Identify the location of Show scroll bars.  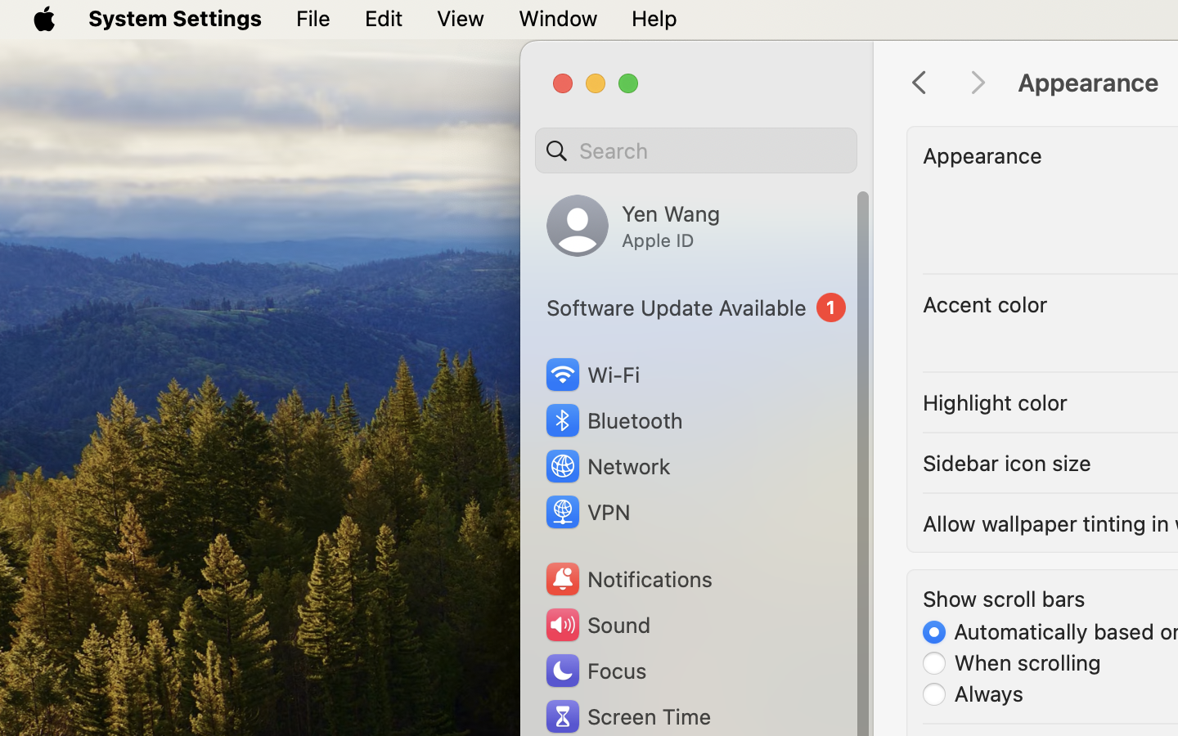
(1004, 599).